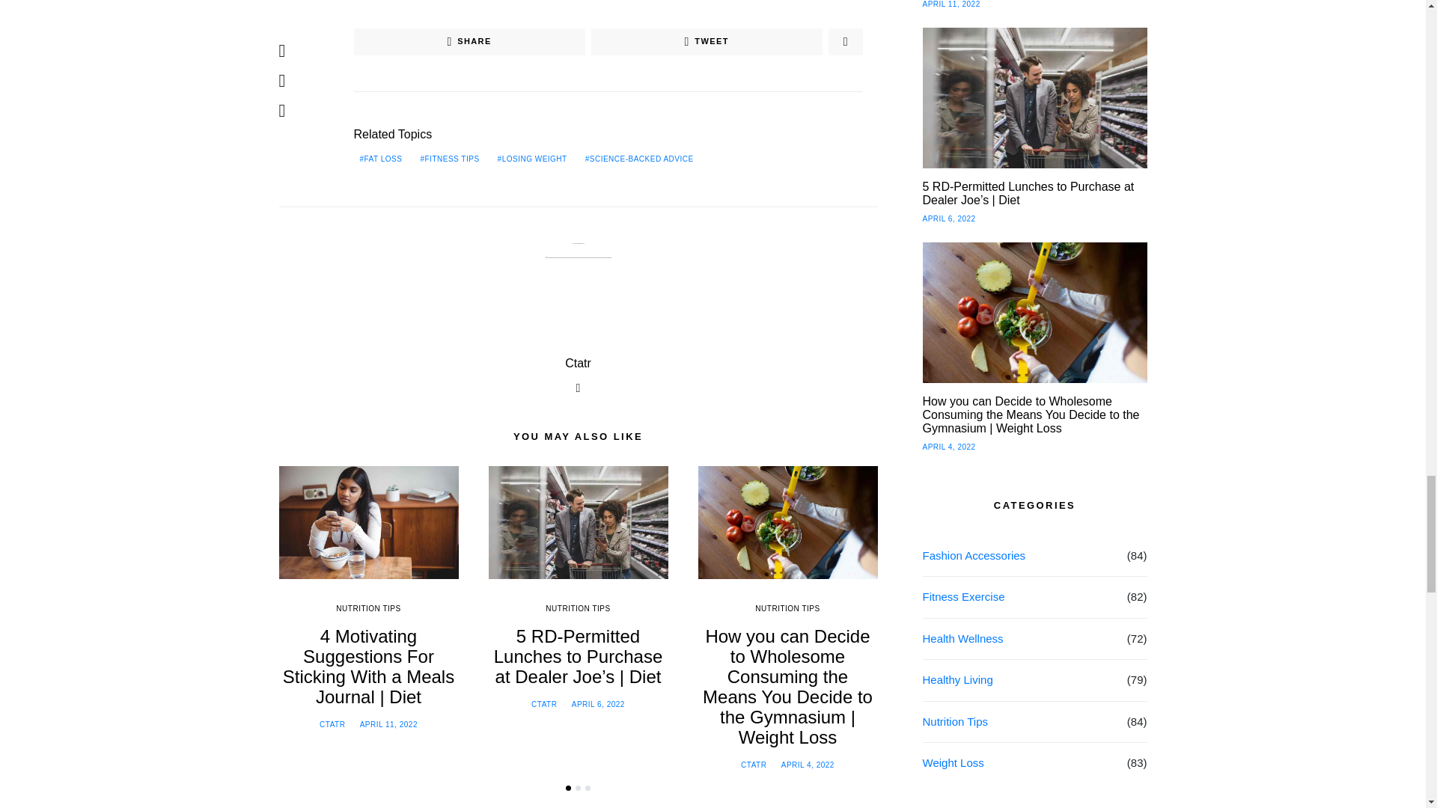  I want to click on View all posts by Ctatr, so click(332, 724).